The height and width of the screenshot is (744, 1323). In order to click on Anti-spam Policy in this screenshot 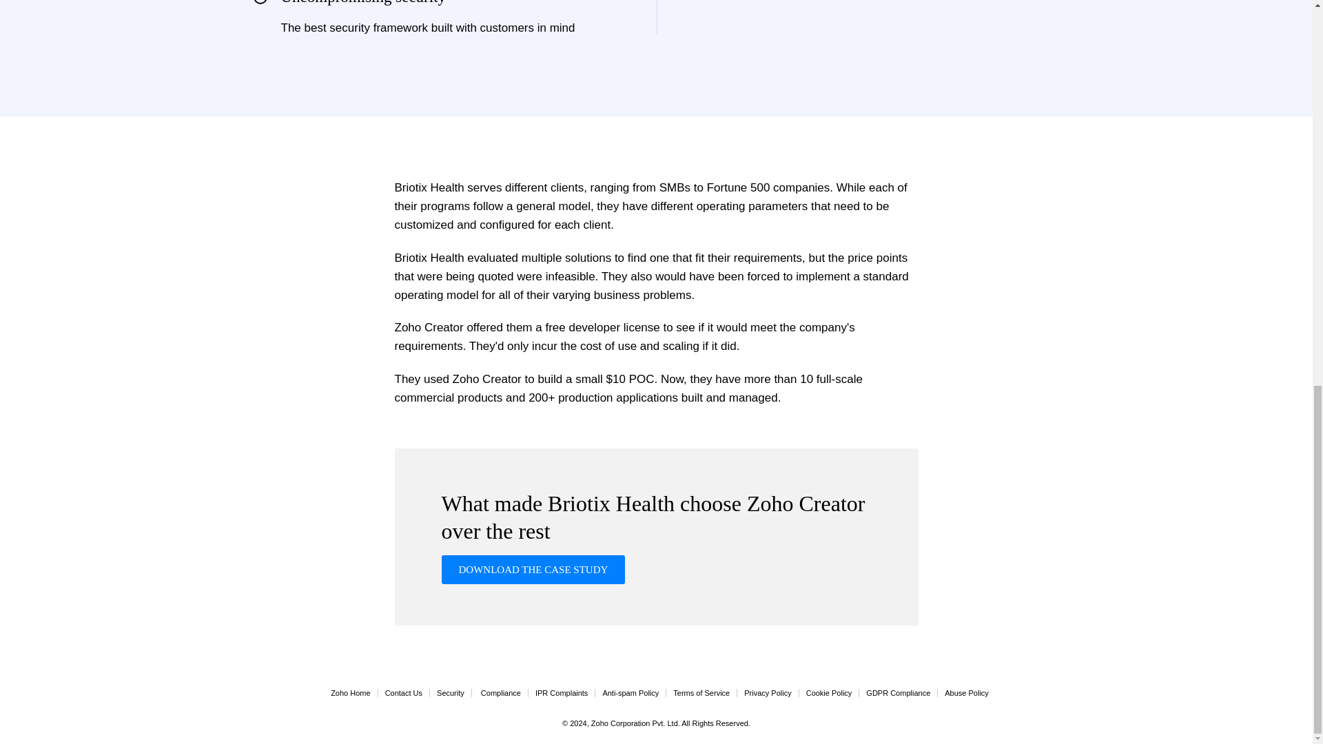, I will do `click(630, 693)`.